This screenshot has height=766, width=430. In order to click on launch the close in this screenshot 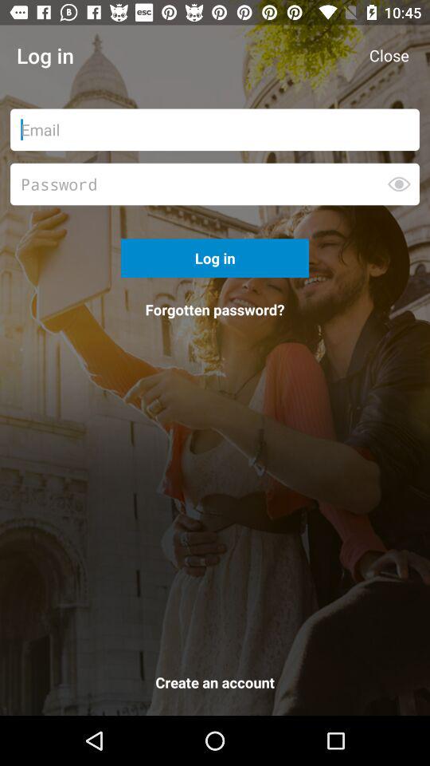, I will do `click(389, 56)`.